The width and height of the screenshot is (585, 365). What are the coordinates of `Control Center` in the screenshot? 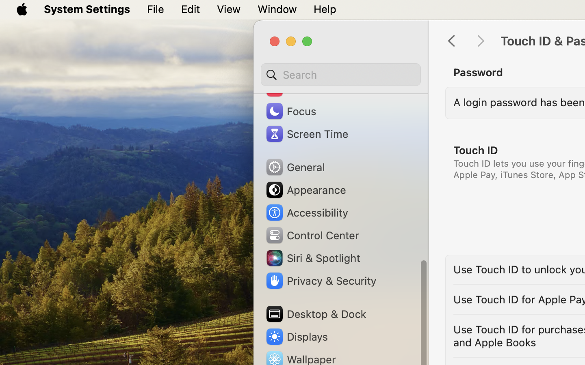 It's located at (312, 235).